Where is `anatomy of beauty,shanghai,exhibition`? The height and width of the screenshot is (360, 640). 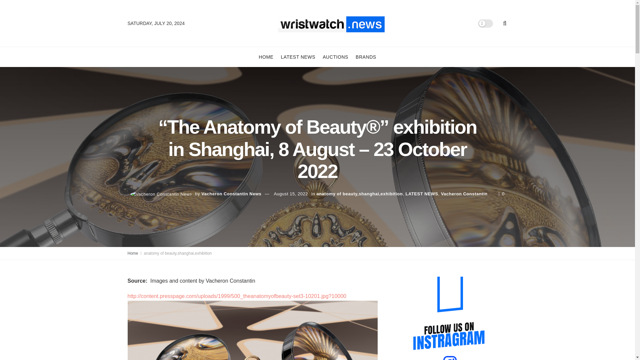
anatomy of beauty,shanghai,exhibition is located at coordinates (359, 193).